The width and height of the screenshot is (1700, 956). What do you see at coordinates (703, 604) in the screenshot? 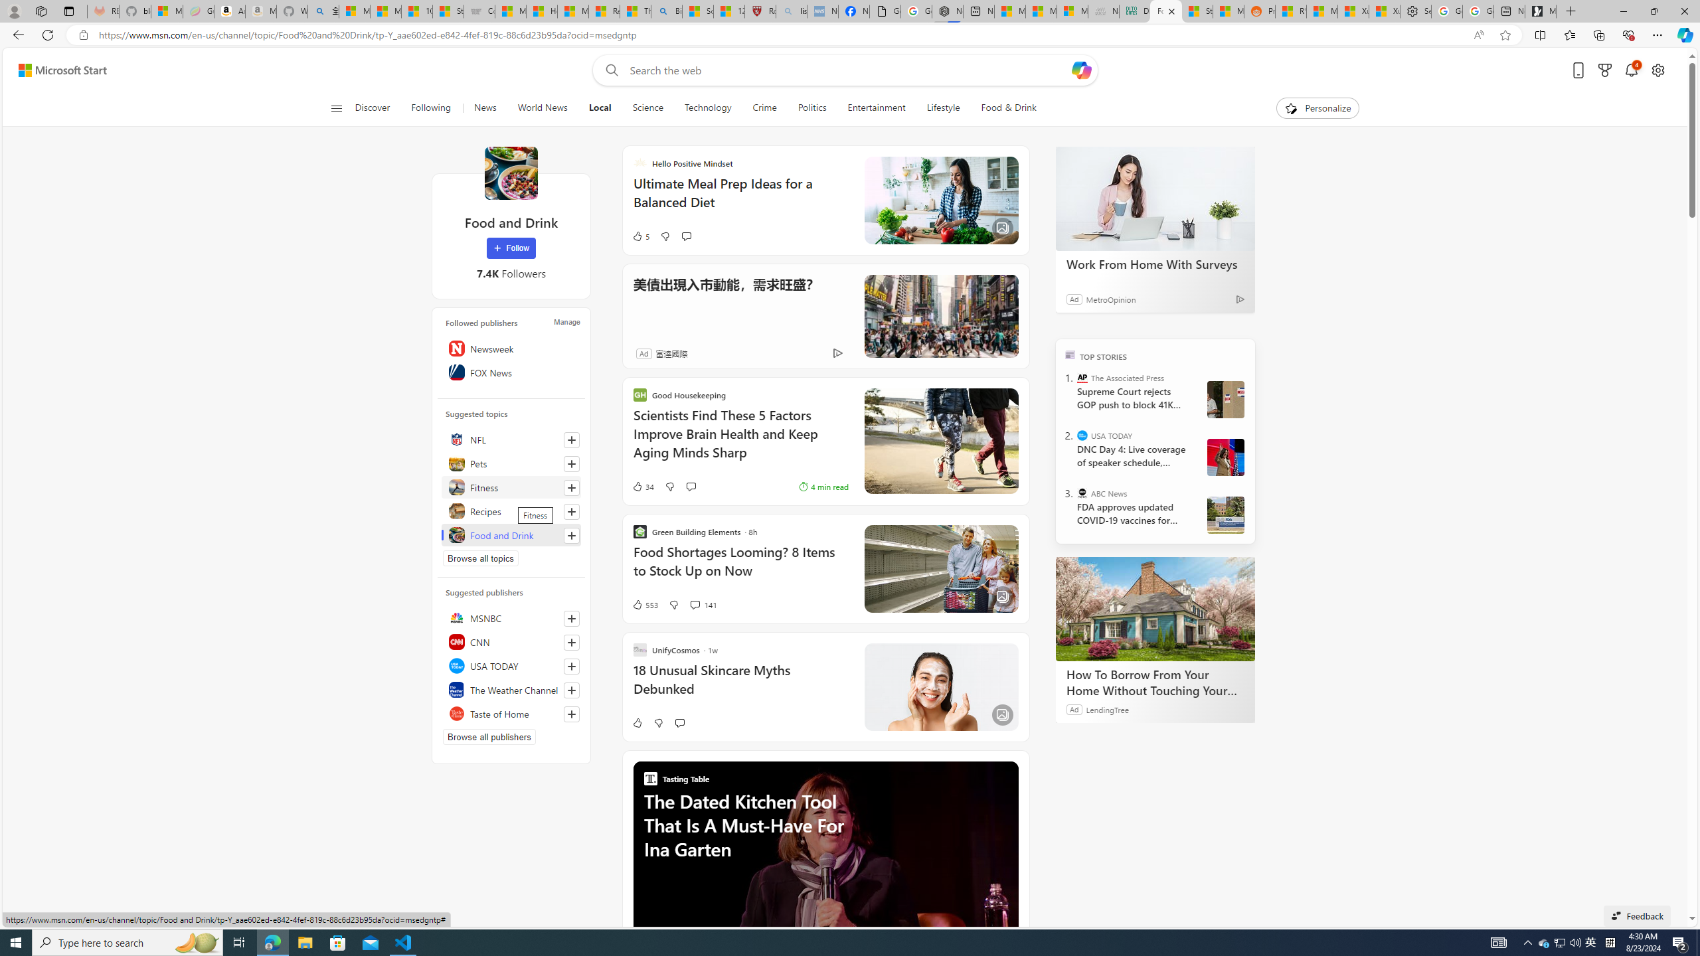
I see `View comments 141 Comment` at bounding box center [703, 604].